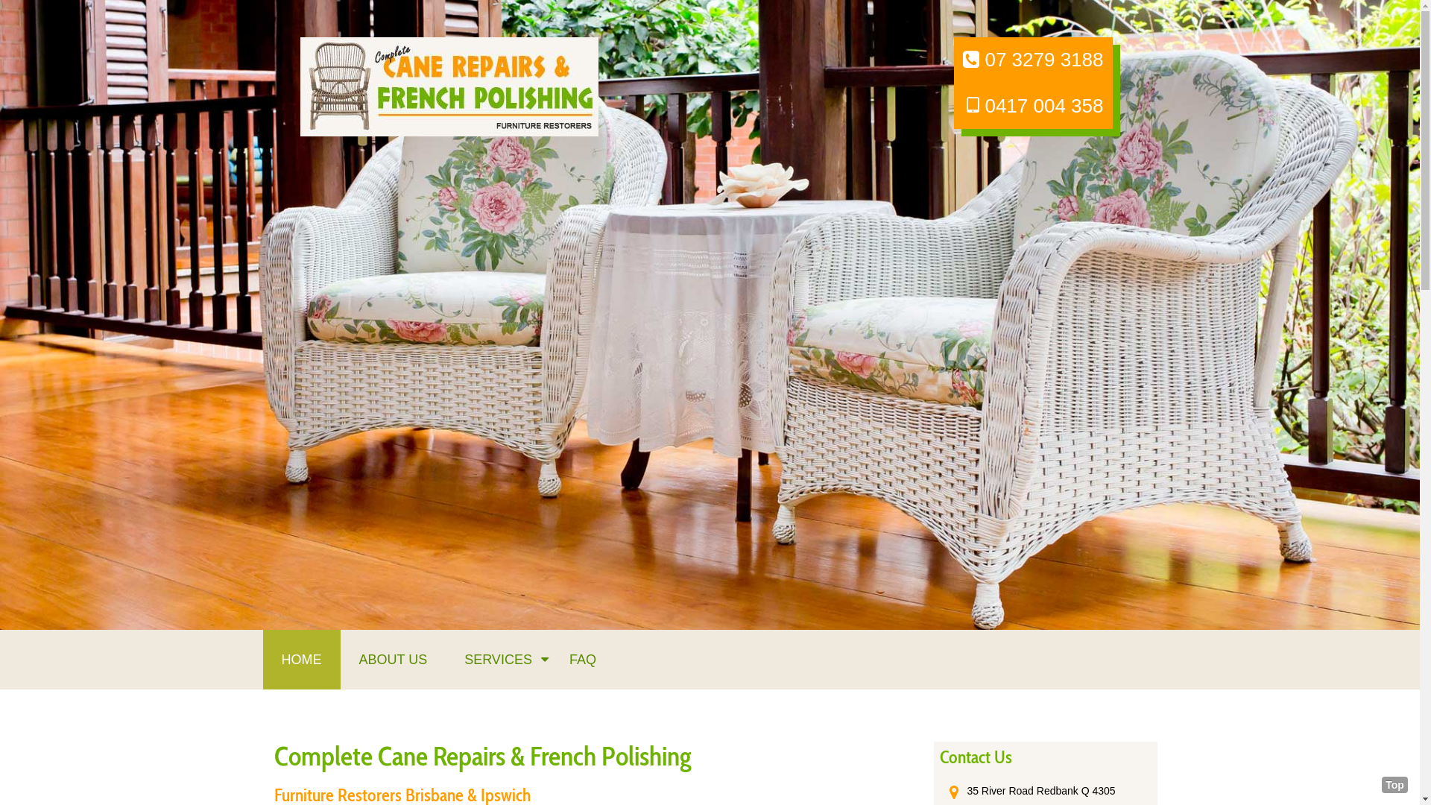  What do you see at coordinates (1395, 785) in the screenshot?
I see `Top` at bounding box center [1395, 785].